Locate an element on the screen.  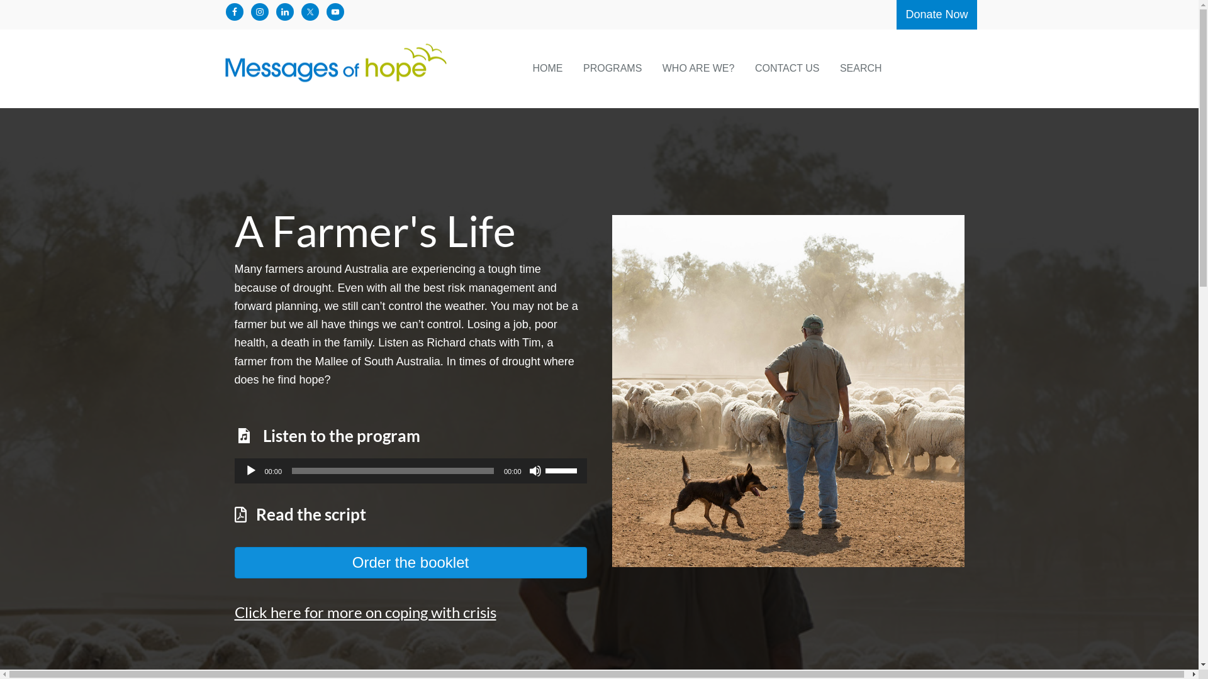
Skip to primary navigation is located at coordinates (0, 0).